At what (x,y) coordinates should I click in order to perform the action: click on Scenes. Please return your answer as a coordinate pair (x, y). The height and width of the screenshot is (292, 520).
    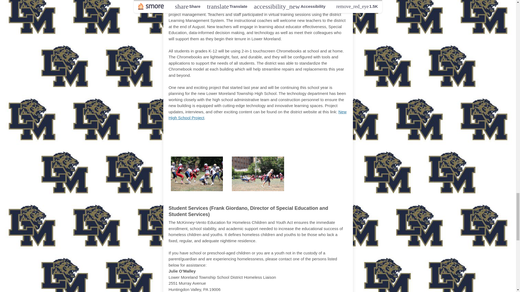
    Looking at the image, I should click on (192, 133).